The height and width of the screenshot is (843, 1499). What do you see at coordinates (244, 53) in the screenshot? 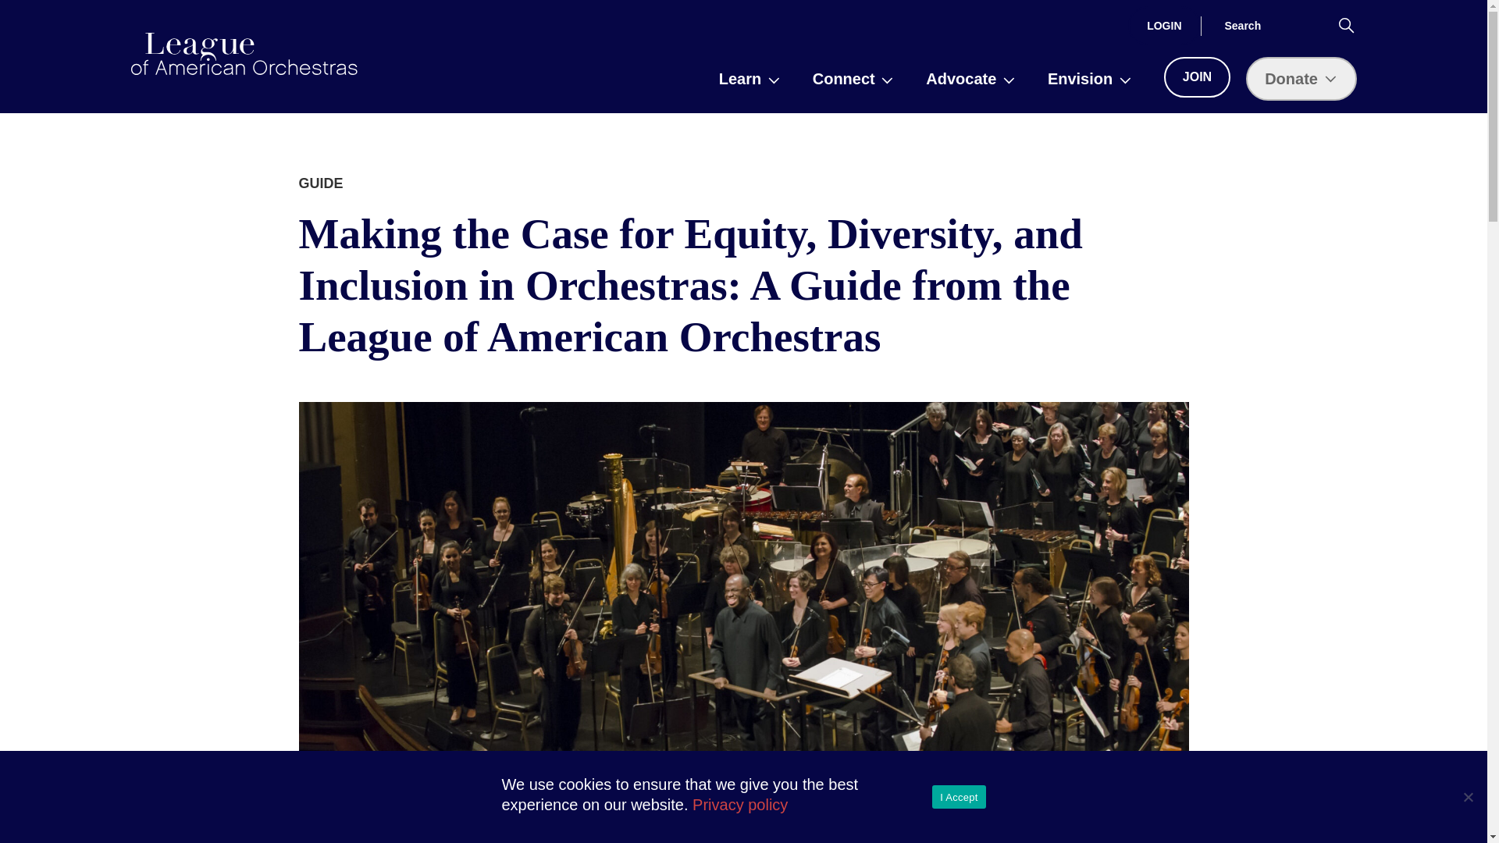
I see `americanorchestras.org homepage` at bounding box center [244, 53].